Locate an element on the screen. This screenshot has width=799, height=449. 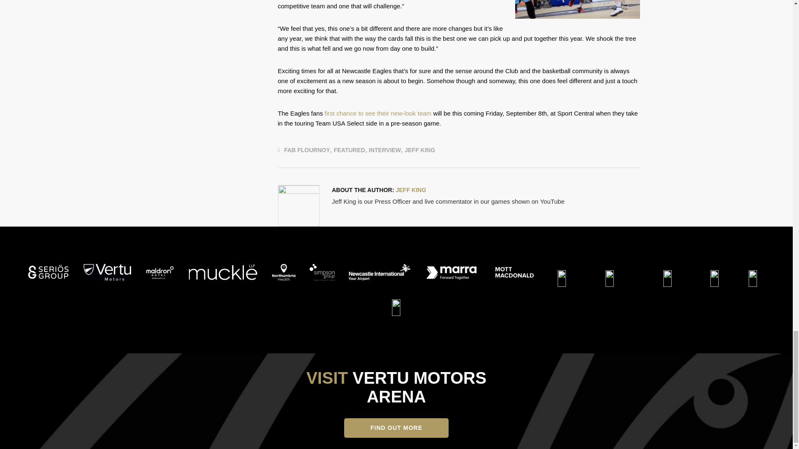
Vertu Honda is located at coordinates (107, 272).